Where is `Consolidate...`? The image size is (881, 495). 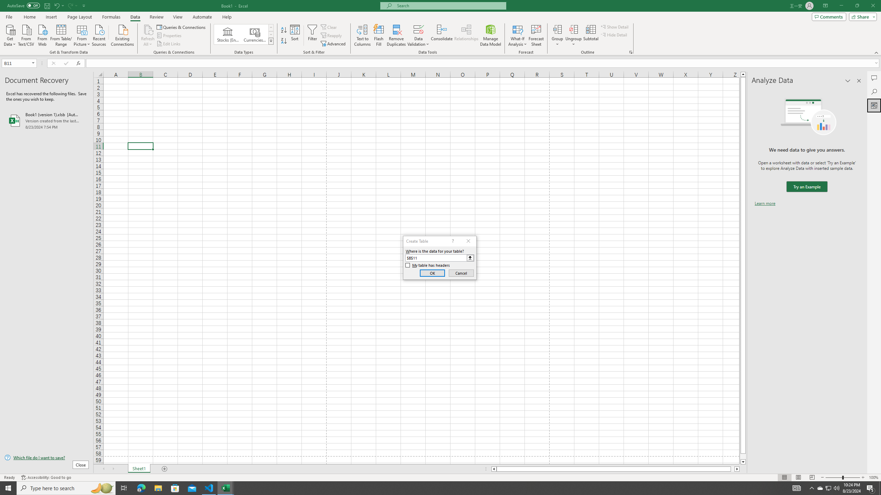
Consolidate... is located at coordinates (442, 35).